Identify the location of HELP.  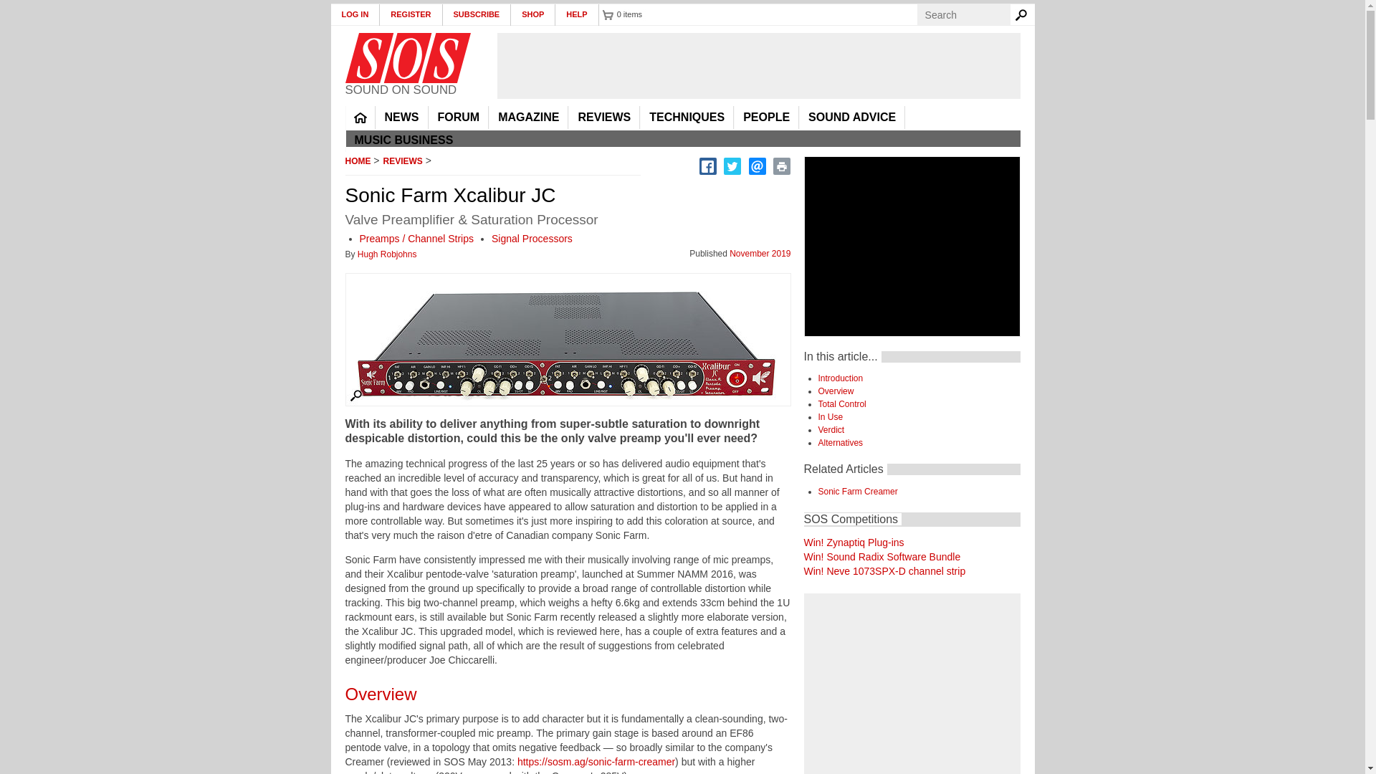
(577, 14).